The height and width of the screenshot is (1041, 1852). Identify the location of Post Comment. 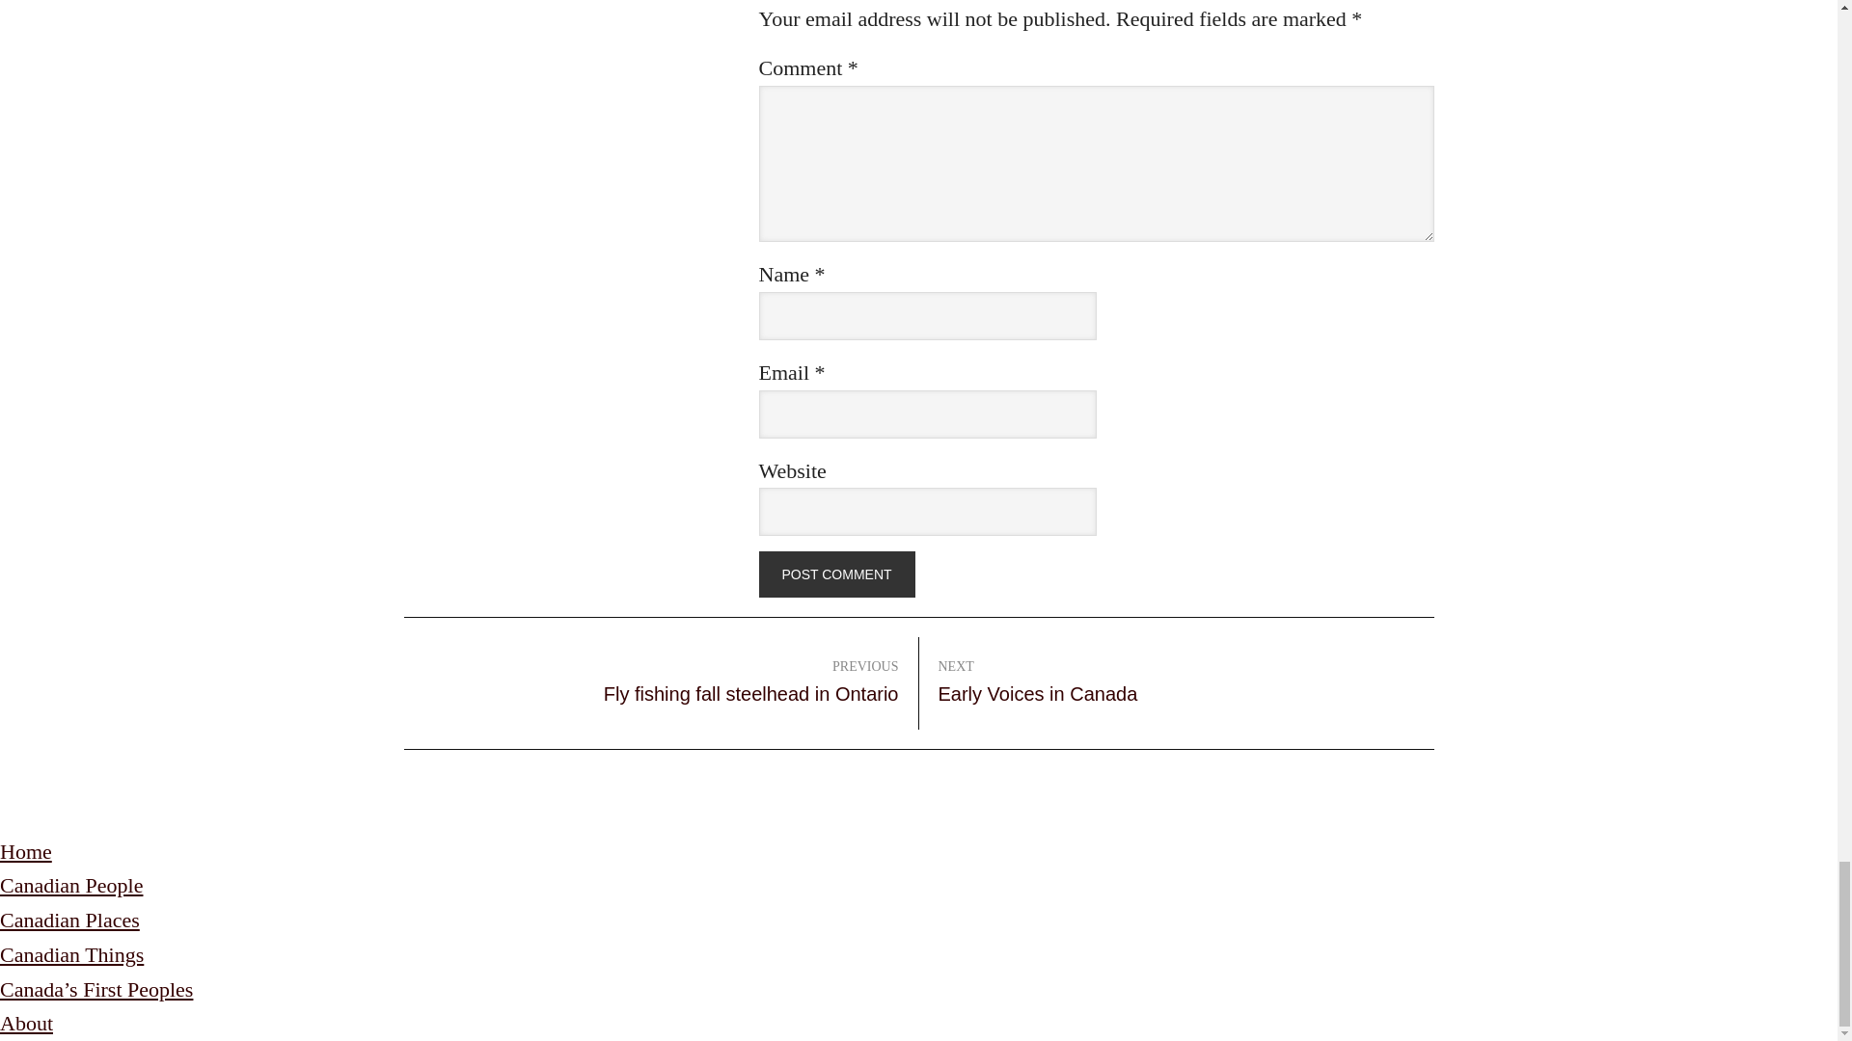
(835, 574).